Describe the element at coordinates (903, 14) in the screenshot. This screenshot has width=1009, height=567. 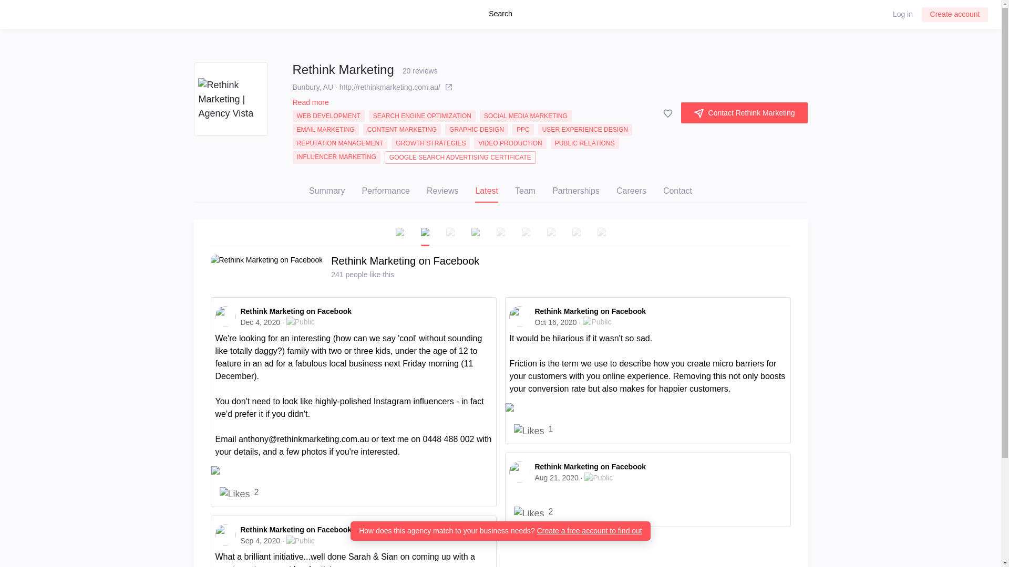
I see `Log in` at that location.